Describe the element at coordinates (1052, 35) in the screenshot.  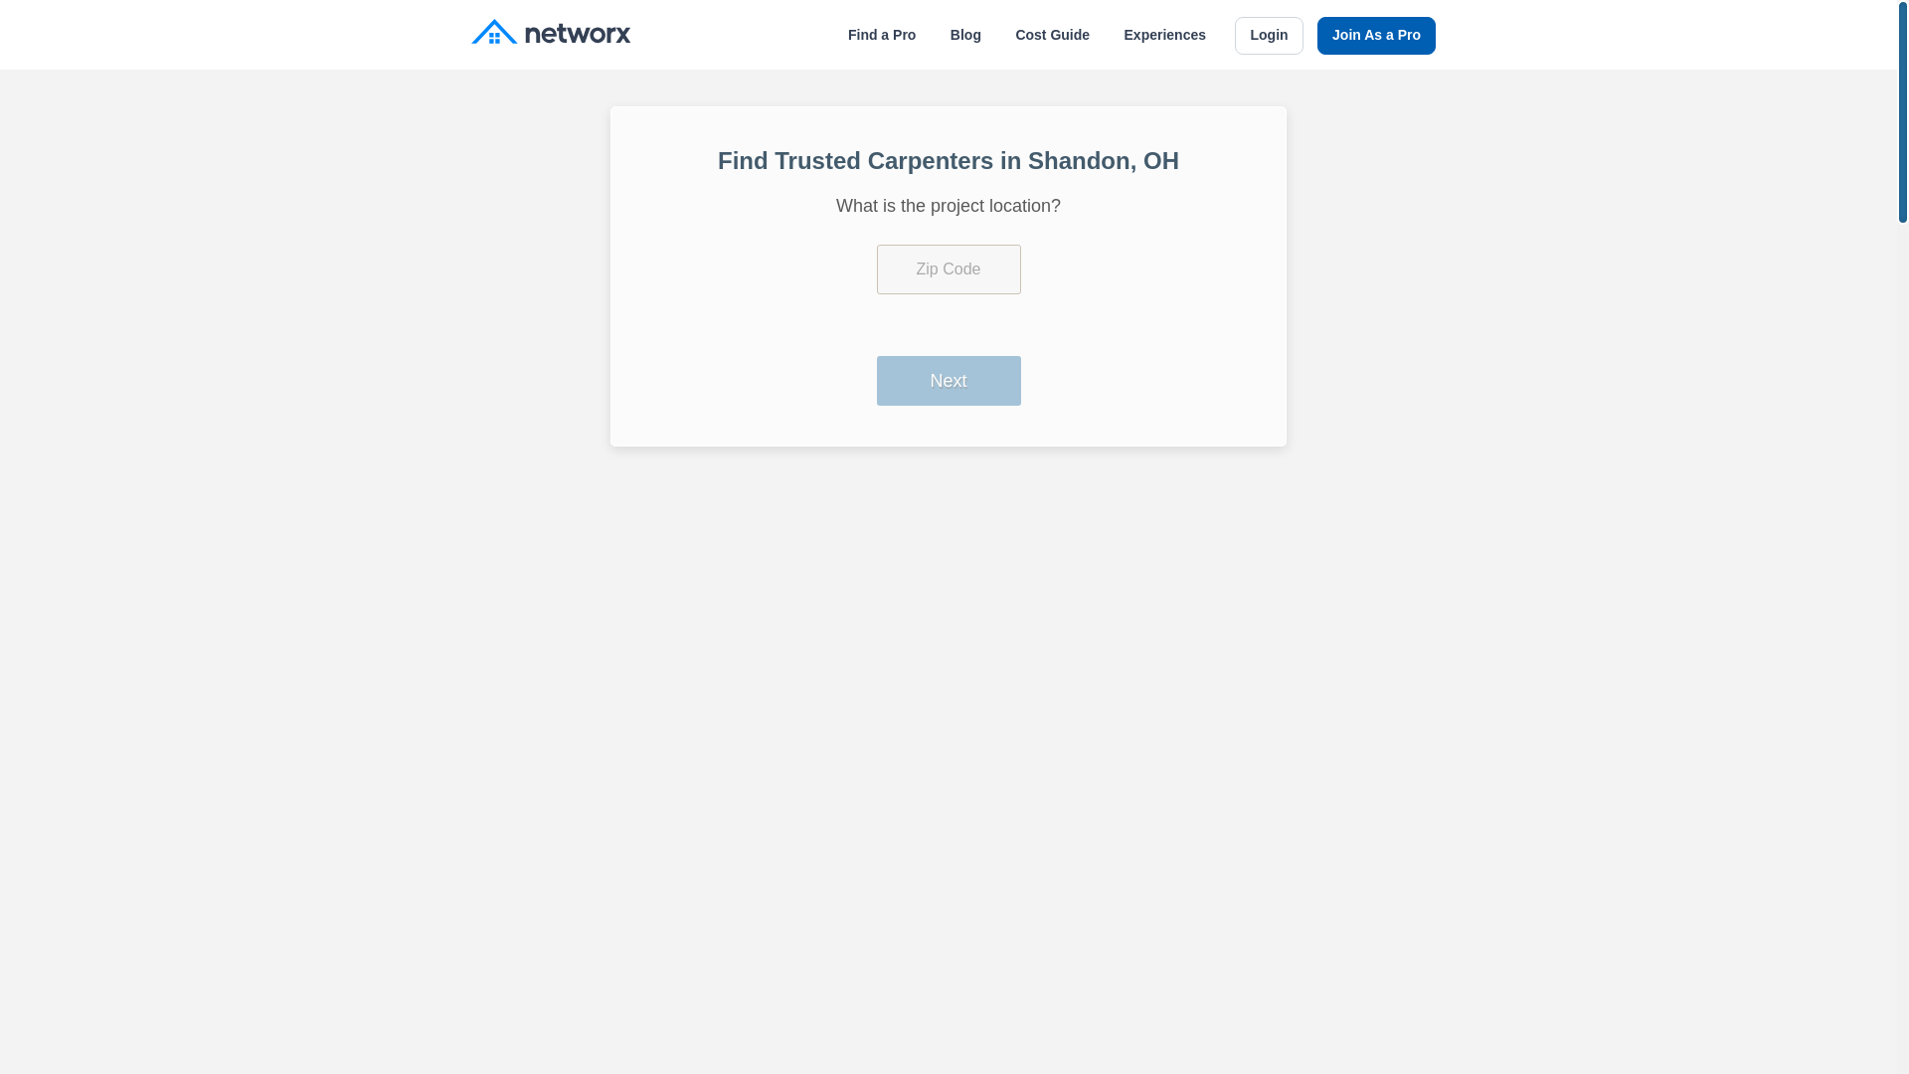
I see `Cost Guide` at that location.